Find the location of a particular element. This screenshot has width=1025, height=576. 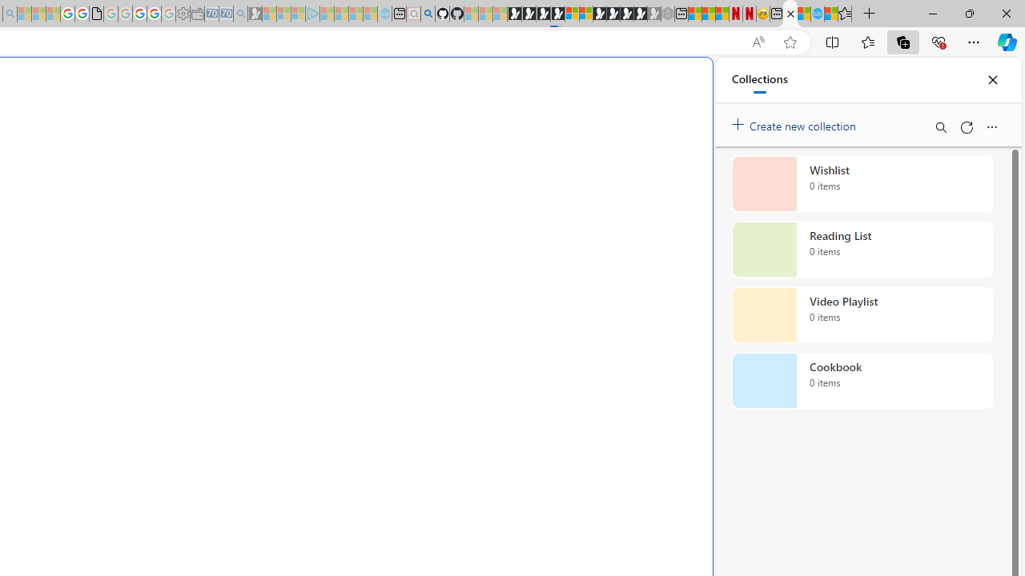

Frequently visited is located at coordinates (335, 213).